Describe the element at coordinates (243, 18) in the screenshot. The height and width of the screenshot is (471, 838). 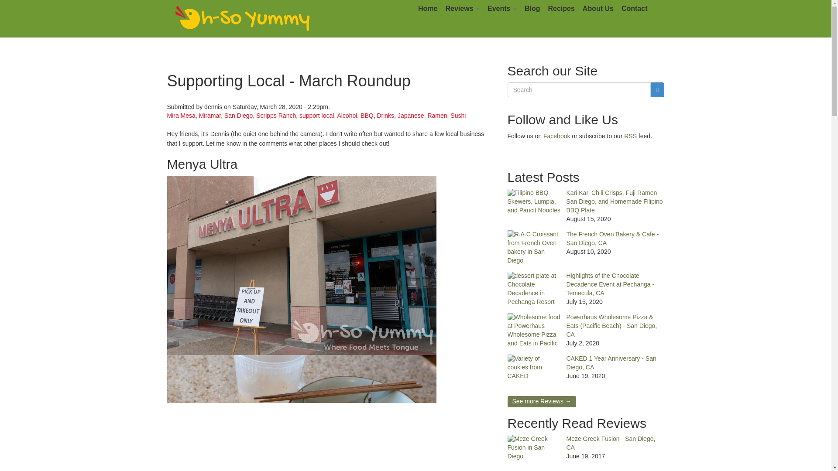
I see `Home` at that location.